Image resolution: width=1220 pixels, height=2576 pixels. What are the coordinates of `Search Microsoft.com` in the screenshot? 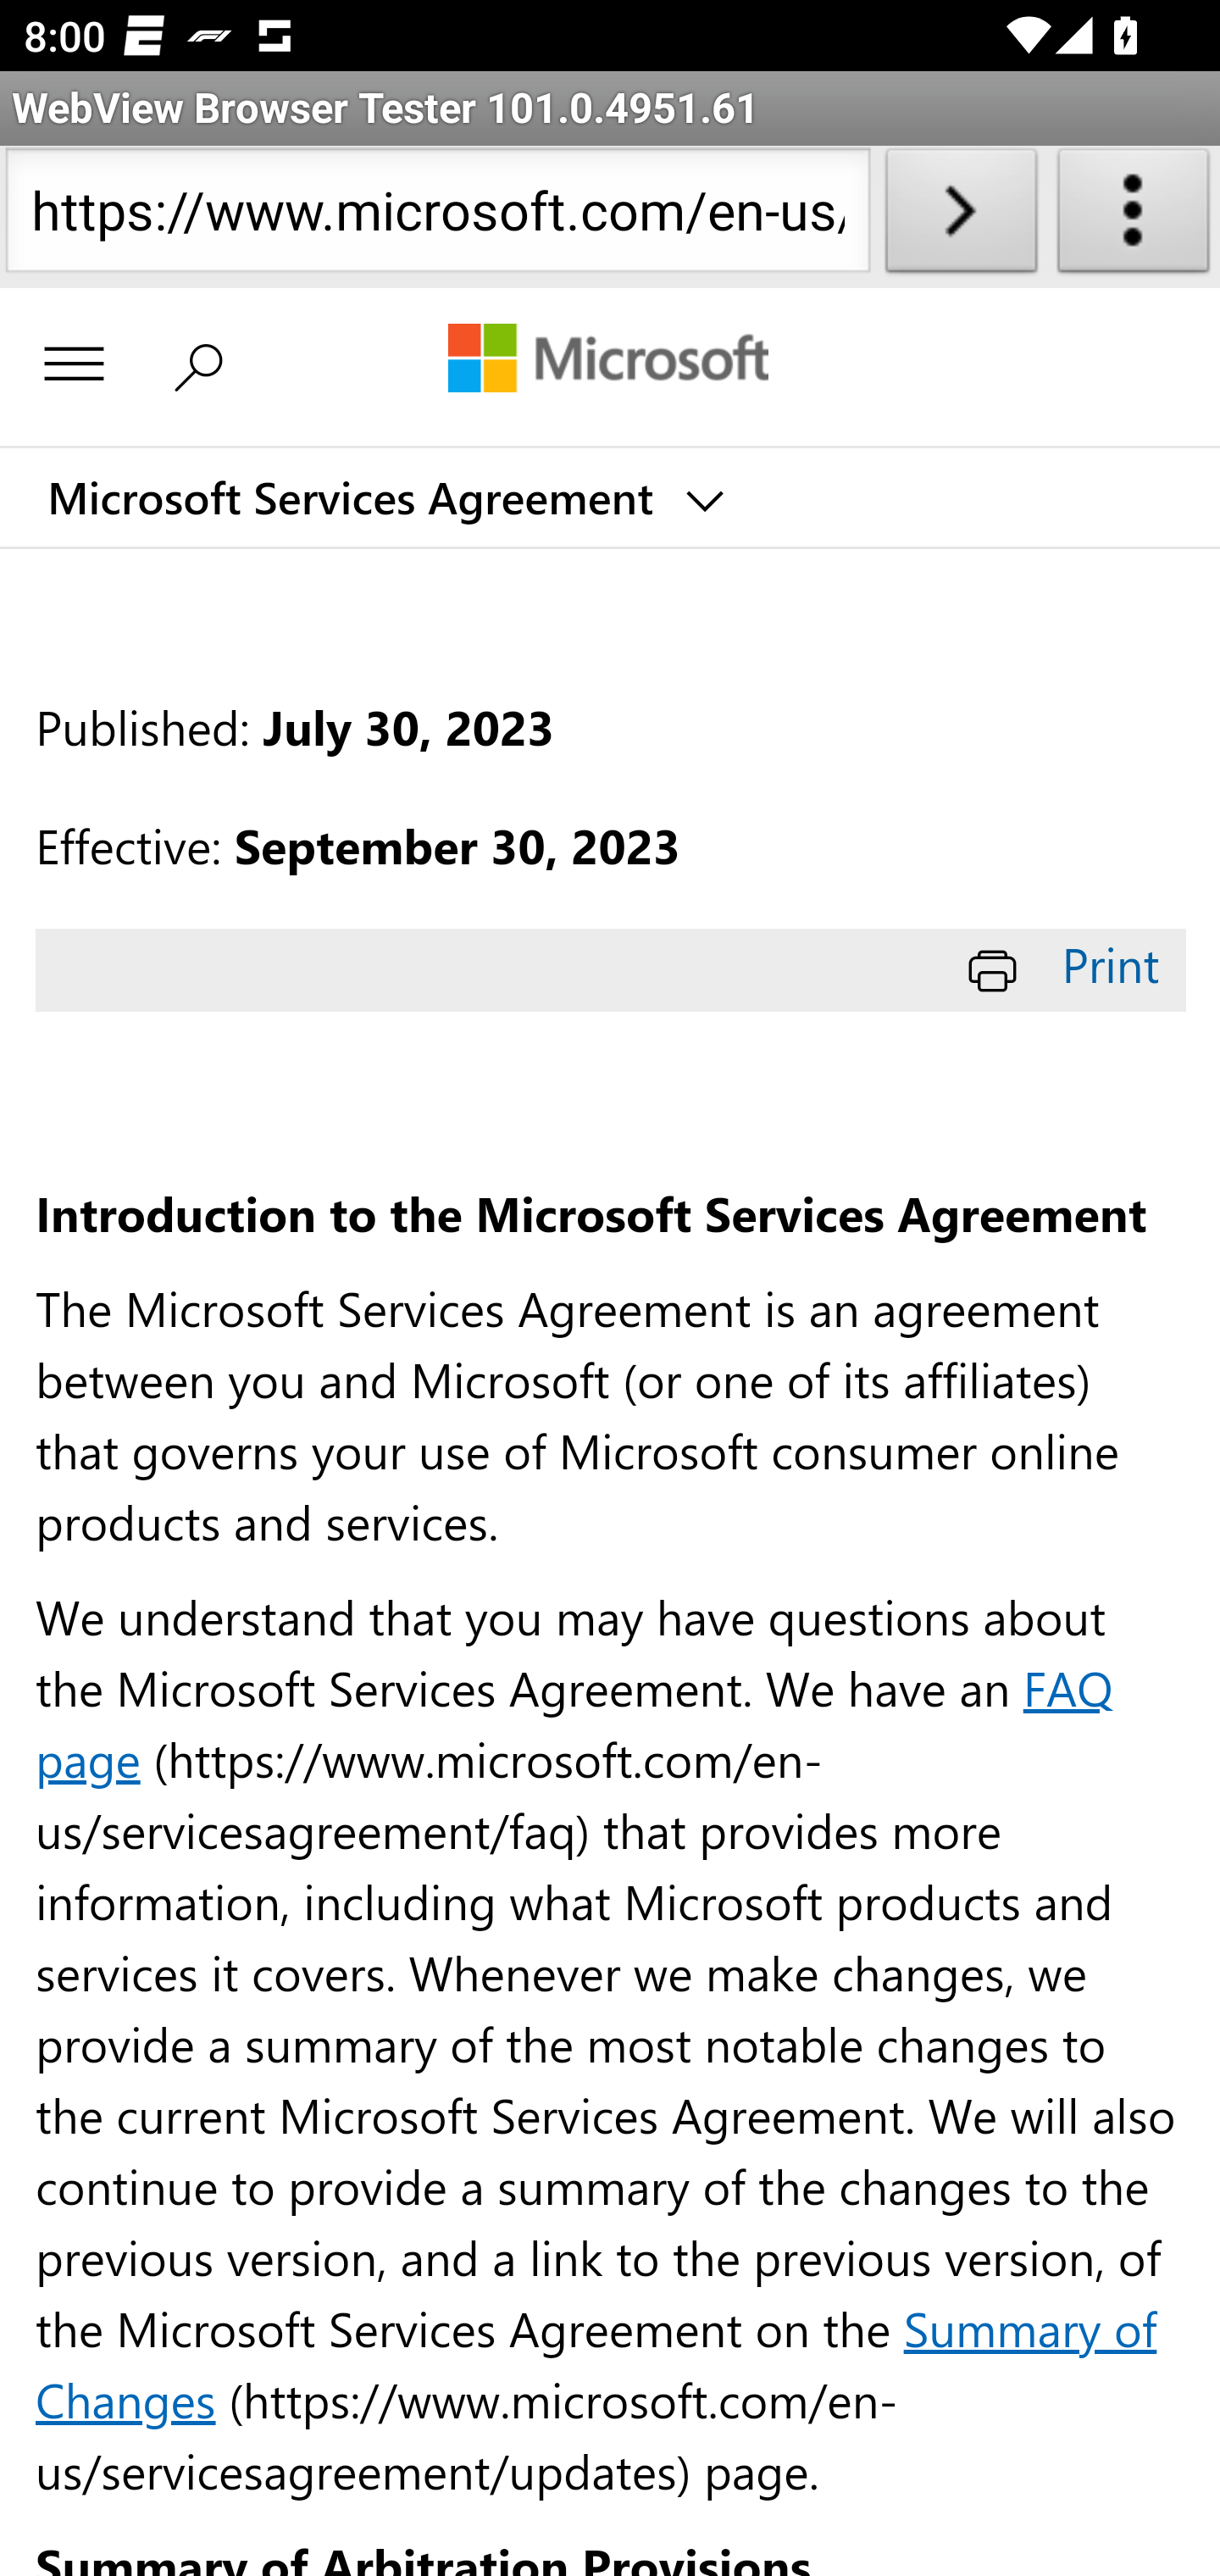 It's located at (205, 361).